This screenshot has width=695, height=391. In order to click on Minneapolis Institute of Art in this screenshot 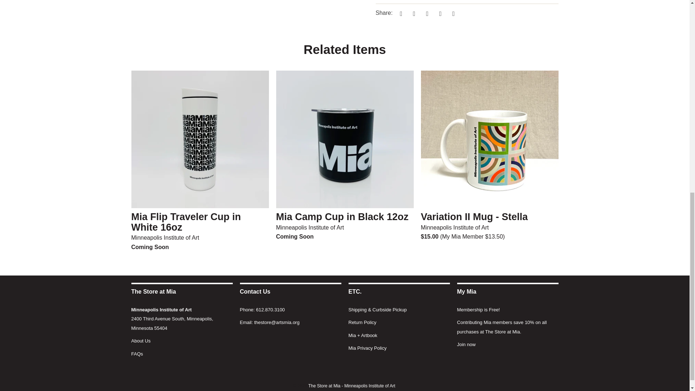, I will do `click(161, 309)`.